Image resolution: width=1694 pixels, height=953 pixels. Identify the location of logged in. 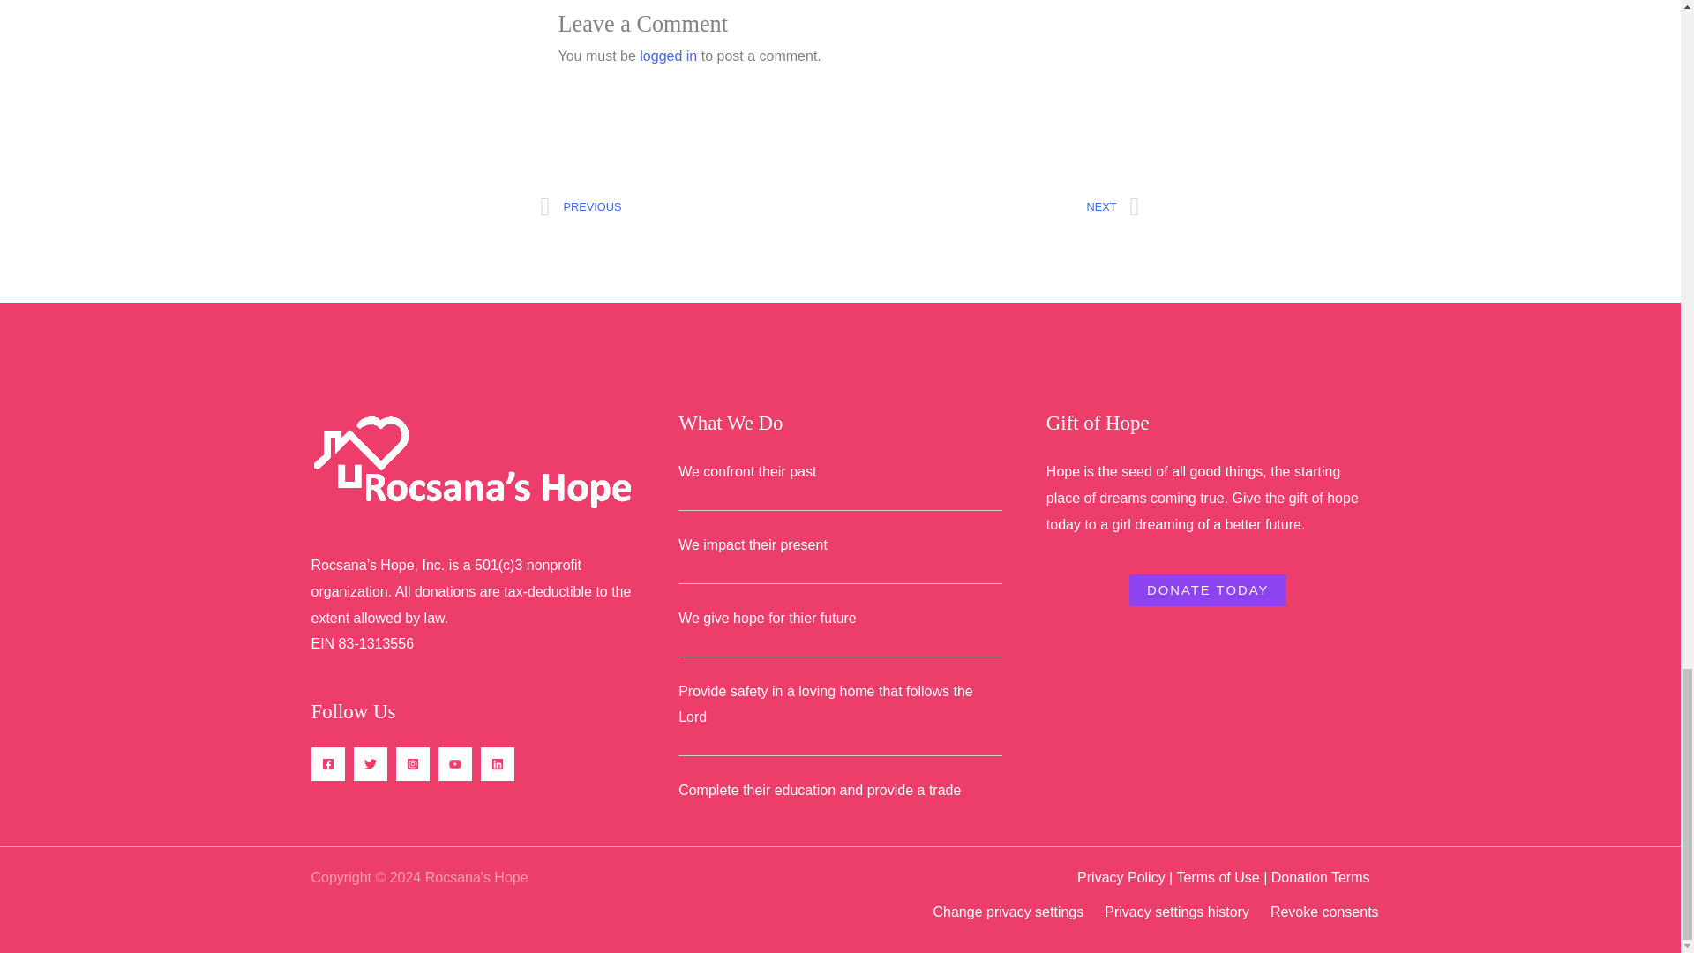
(1121, 877).